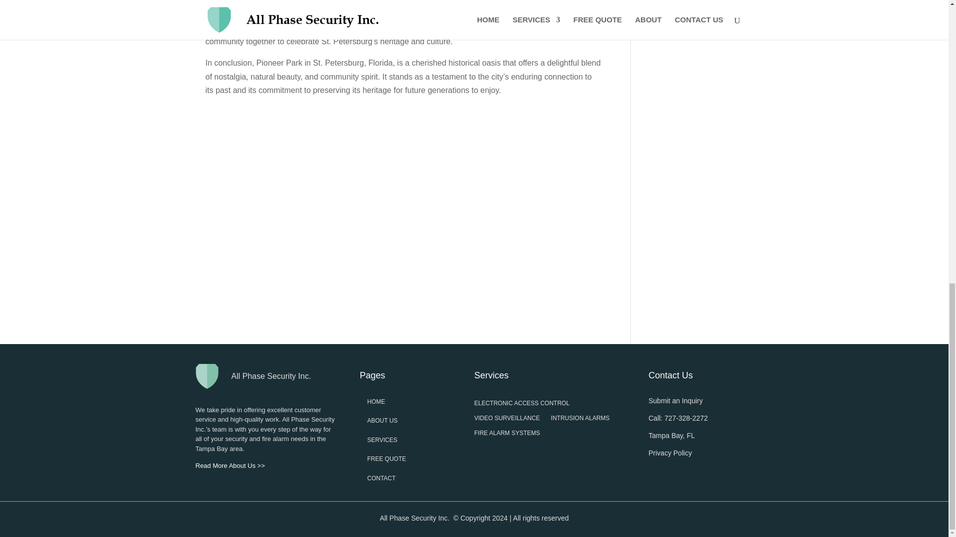 The height and width of the screenshot is (537, 956). What do you see at coordinates (507, 435) in the screenshot?
I see `FIRE ALARM SYSTEMS` at bounding box center [507, 435].